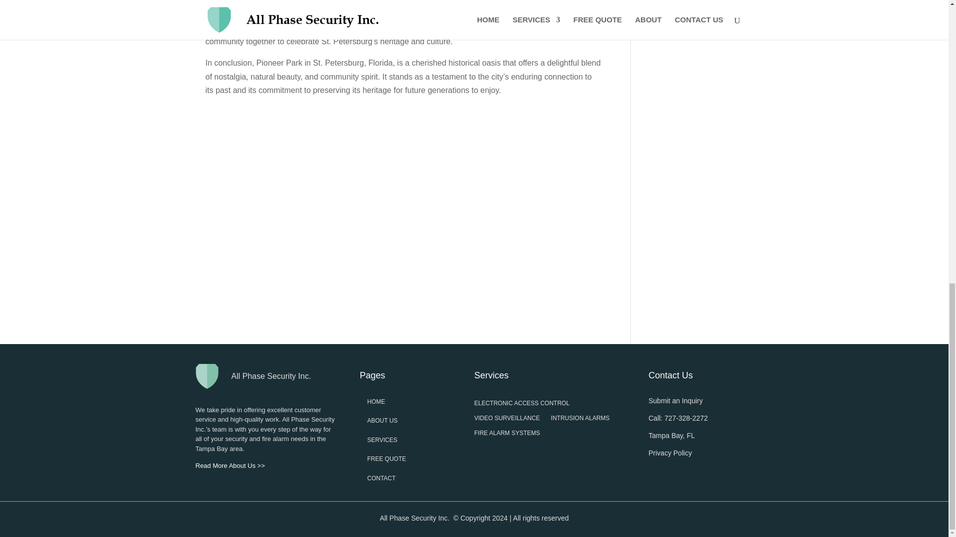 The height and width of the screenshot is (537, 956). What do you see at coordinates (507, 435) in the screenshot?
I see `FIRE ALARM SYSTEMS` at bounding box center [507, 435].